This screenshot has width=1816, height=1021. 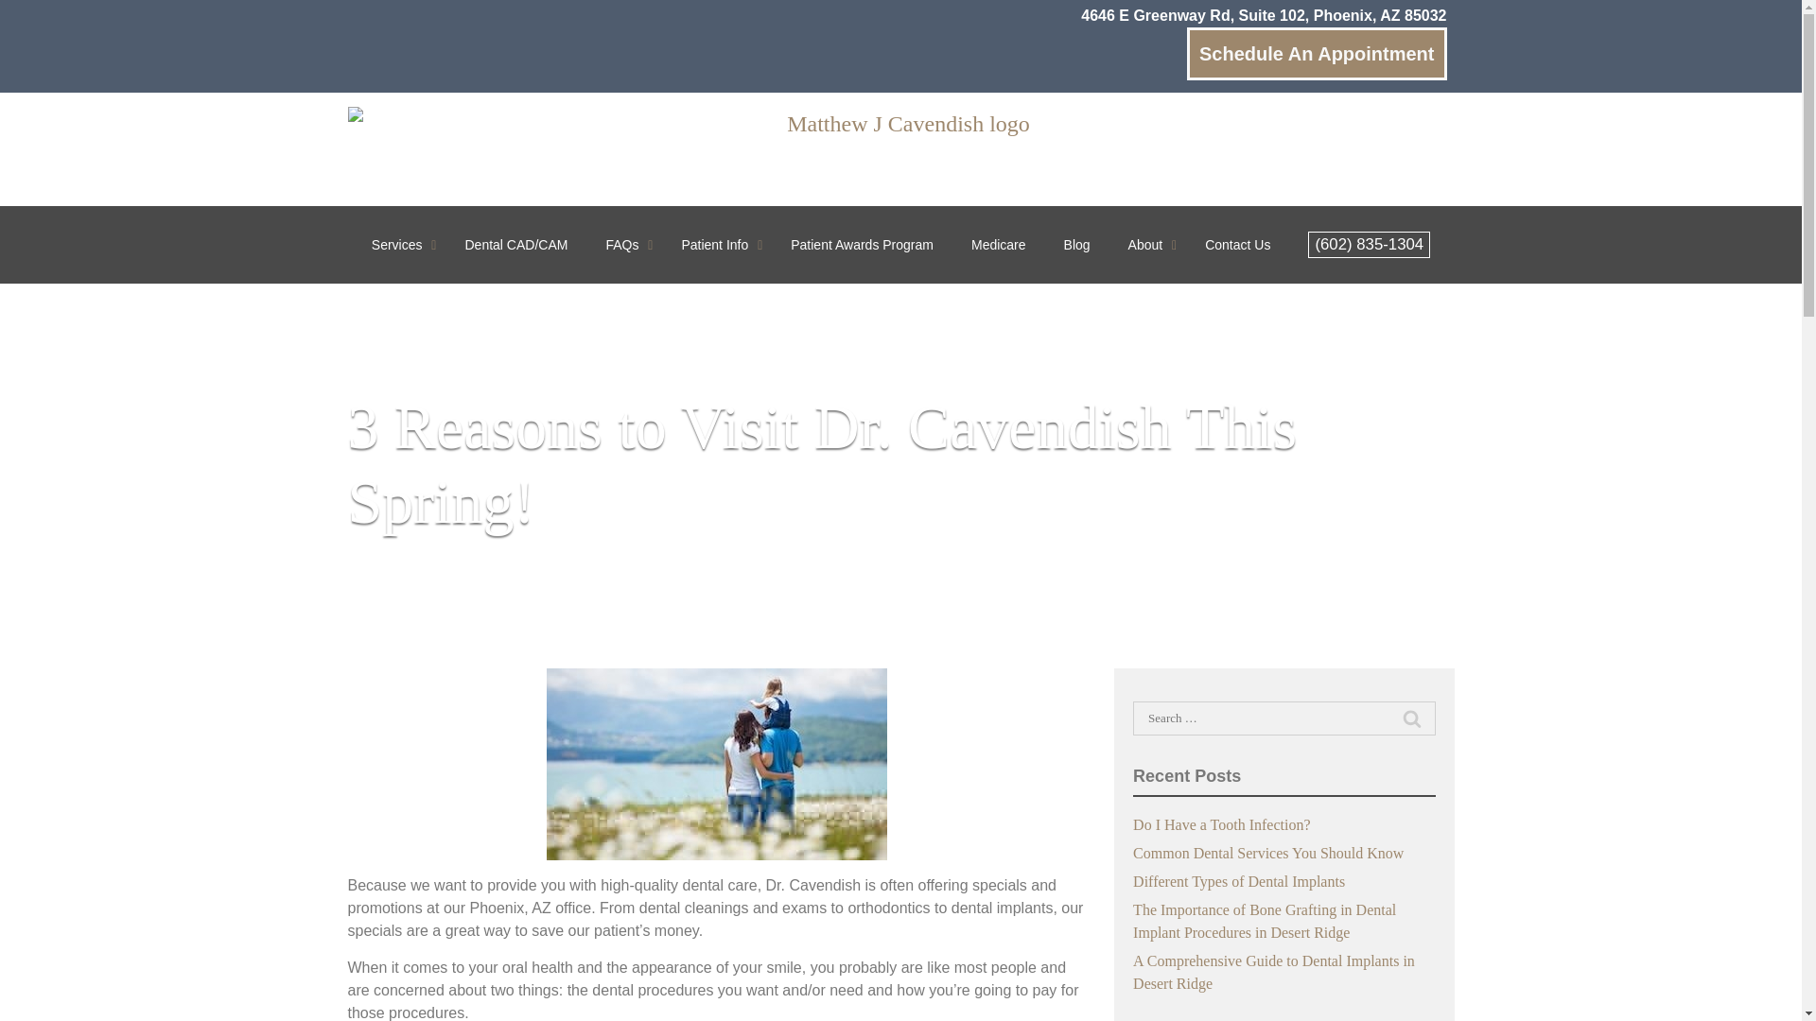 I want to click on Visit Dr. Cavendish For Cosmetic Dentistry, so click(x=717, y=764).